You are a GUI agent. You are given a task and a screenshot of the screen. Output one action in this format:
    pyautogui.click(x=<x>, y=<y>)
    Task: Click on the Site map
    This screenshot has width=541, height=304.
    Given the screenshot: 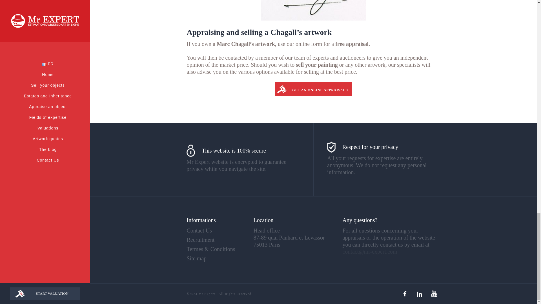 What is the action you would take?
    pyautogui.click(x=197, y=258)
    